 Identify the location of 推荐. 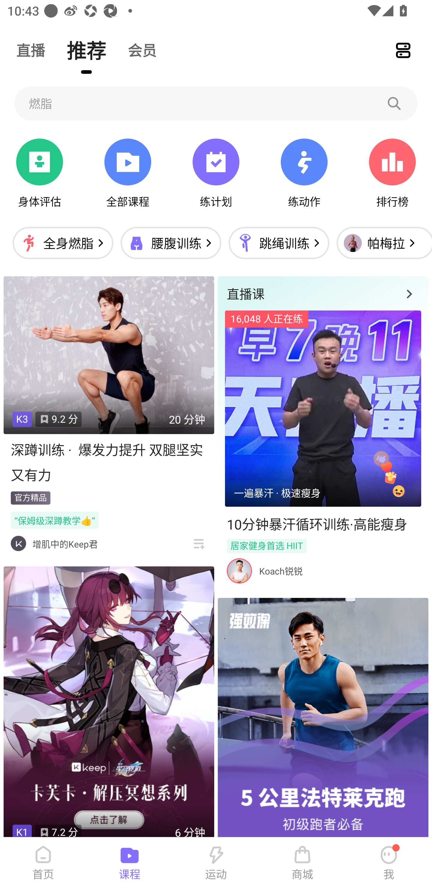
(86, 50).